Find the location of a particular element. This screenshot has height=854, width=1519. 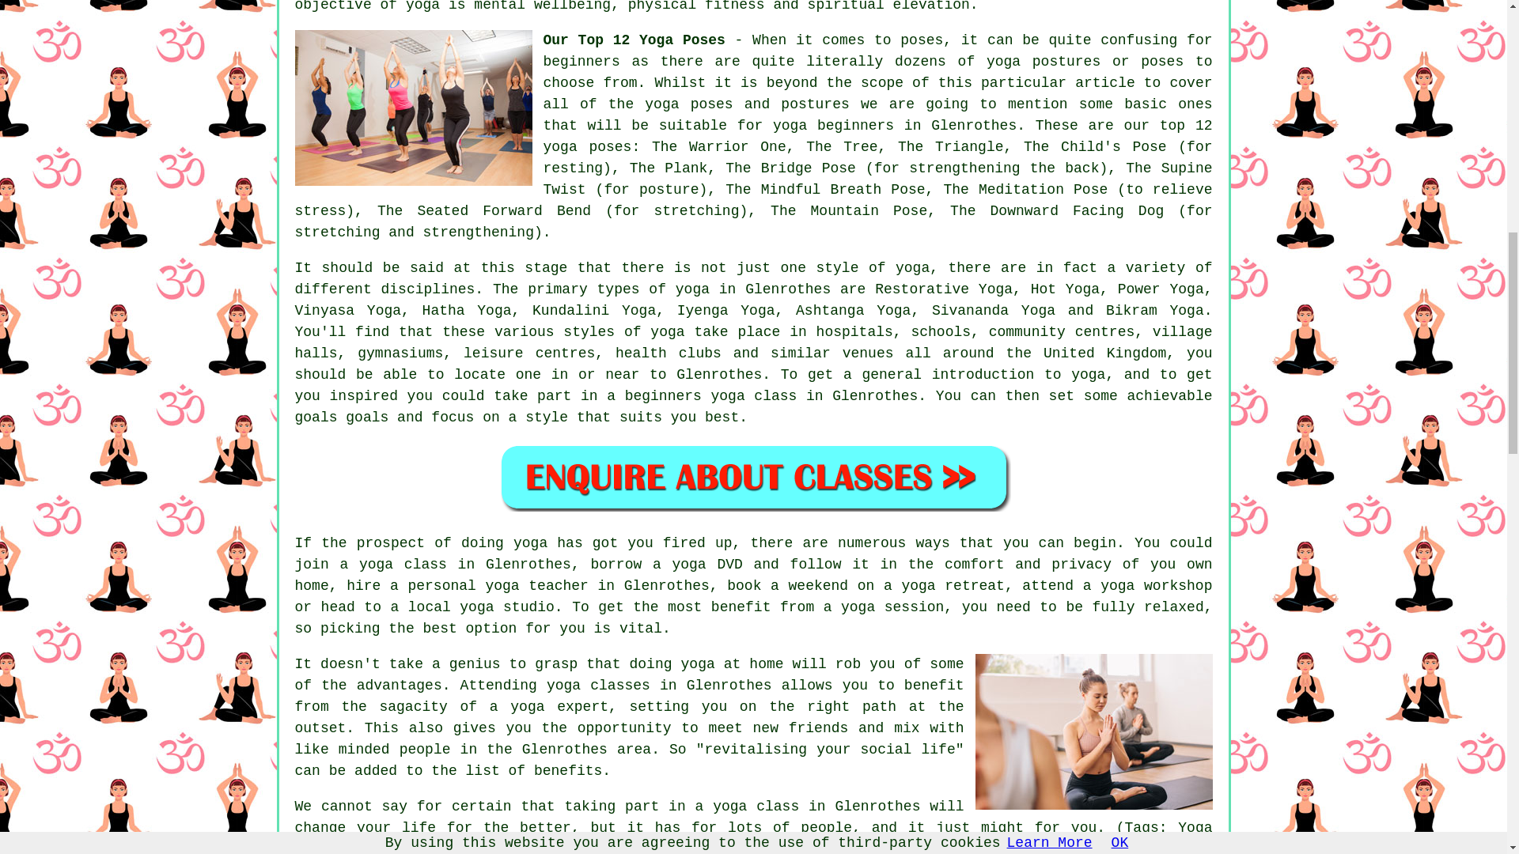

yoga workshop is located at coordinates (1156, 585).